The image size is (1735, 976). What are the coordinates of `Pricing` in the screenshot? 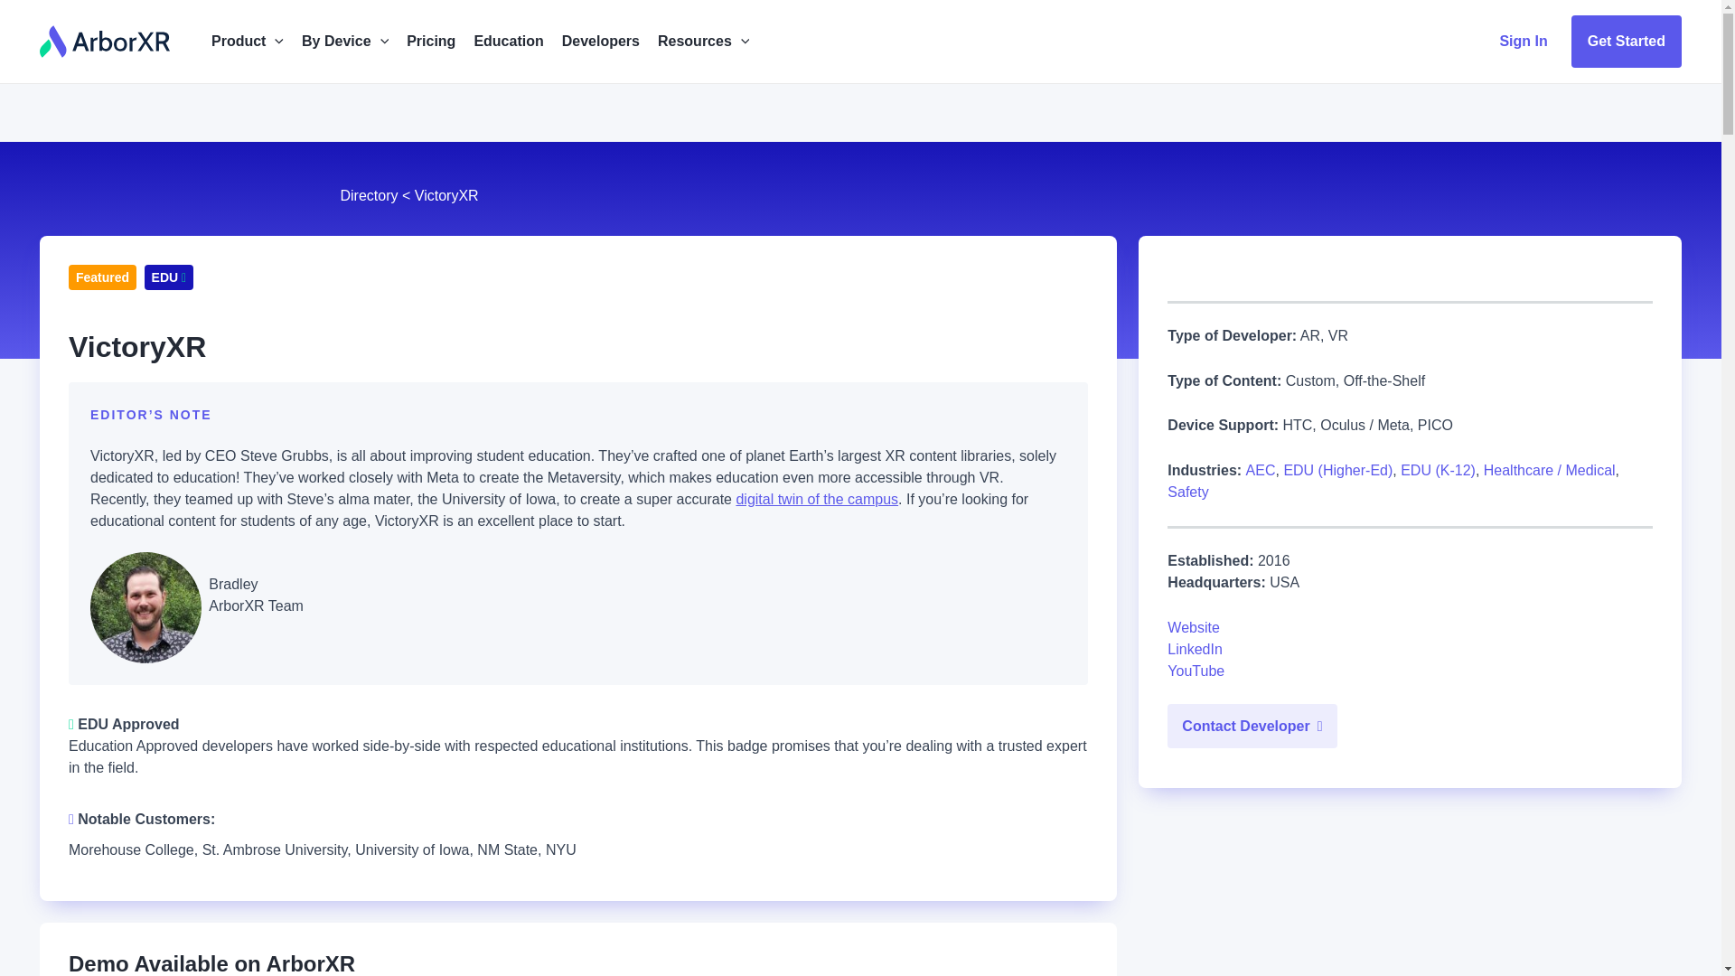 It's located at (430, 42).